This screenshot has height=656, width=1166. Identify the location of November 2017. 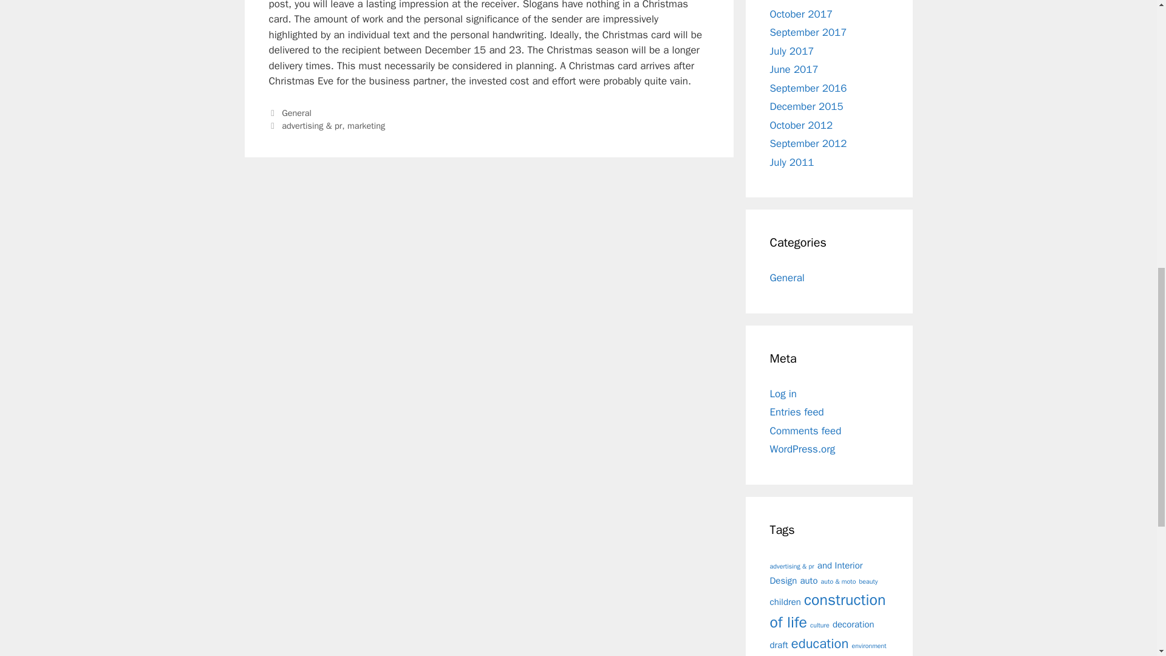
(806, 1).